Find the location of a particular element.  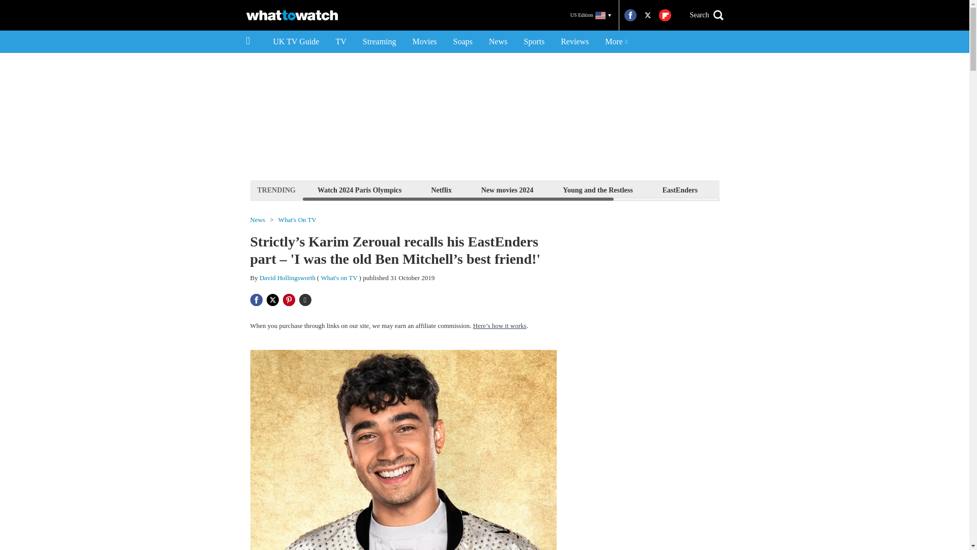

David Hollingsworth is located at coordinates (288, 277).